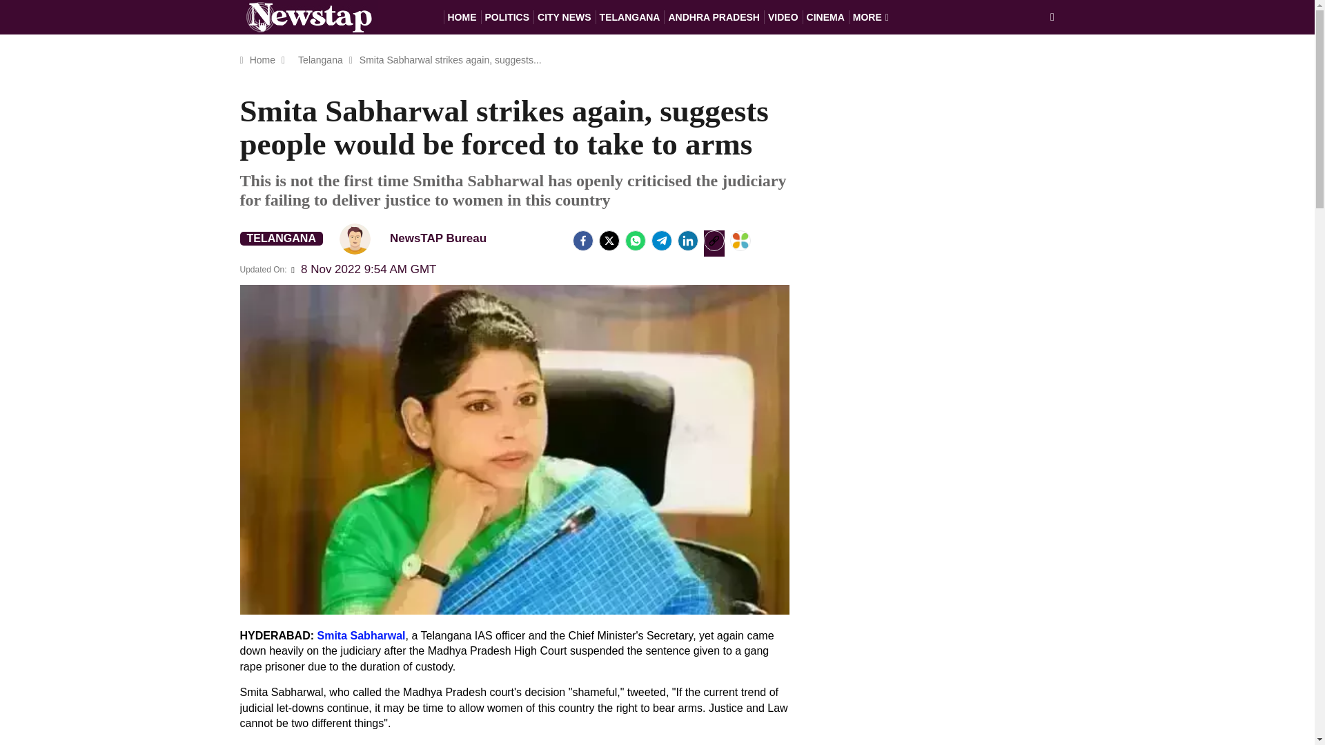 The height and width of the screenshot is (745, 1325). What do you see at coordinates (507, 17) in the screenshot?
I see `POLITICS` at bounding box center [507, 17].